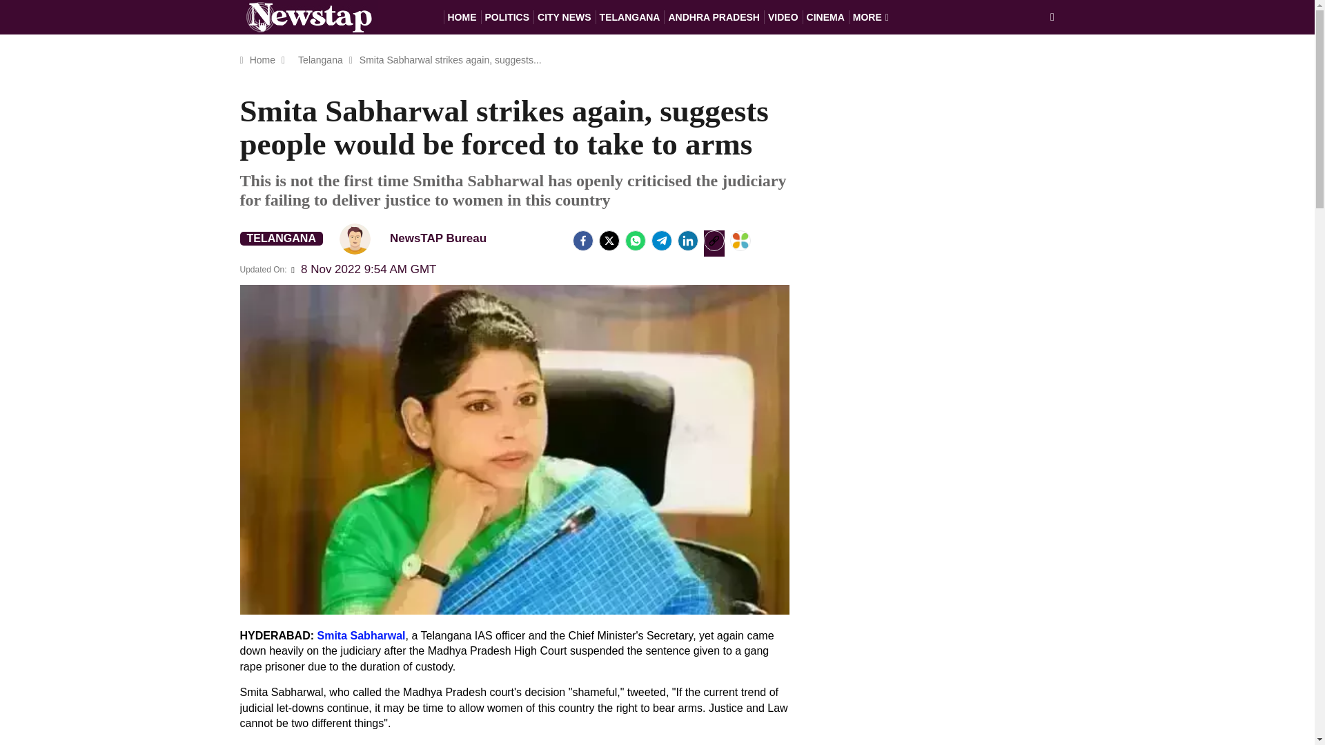 The height and width of the screenshot is (745, 1325). What do you see at coordinates (507, 17) in the screenshot?
I see `POLITICS` at bounding box center [507, 17].